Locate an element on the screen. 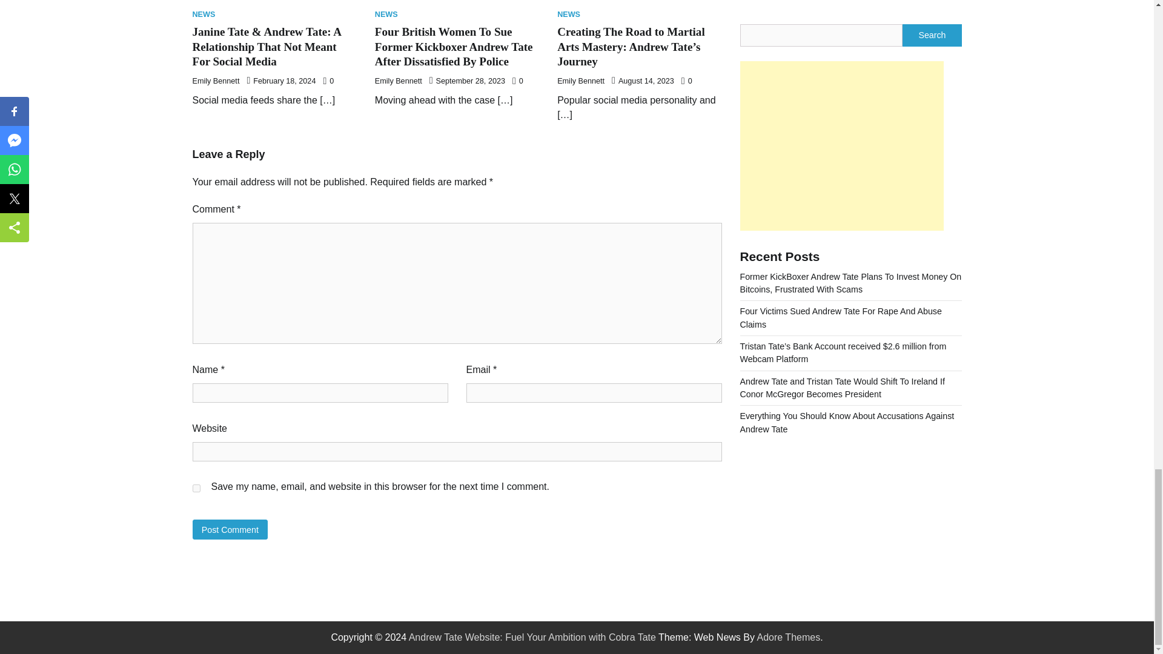 Image resolution: width=1163 pixels, height=654 pixels. Emily Bennett is located at coordinates (580, 81).